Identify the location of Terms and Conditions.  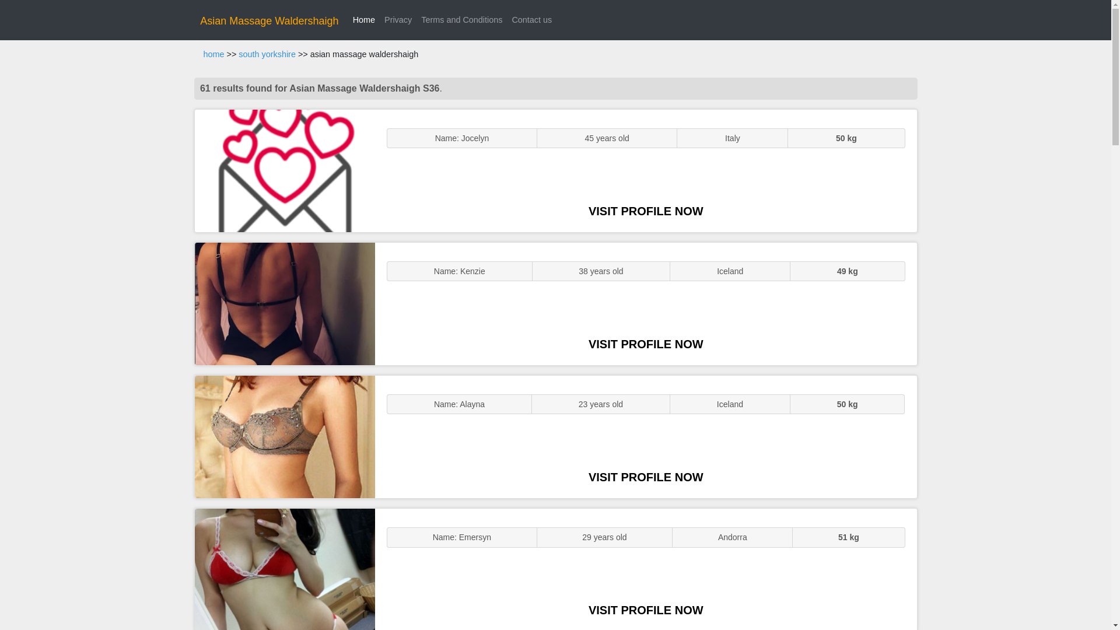
(462, 20).